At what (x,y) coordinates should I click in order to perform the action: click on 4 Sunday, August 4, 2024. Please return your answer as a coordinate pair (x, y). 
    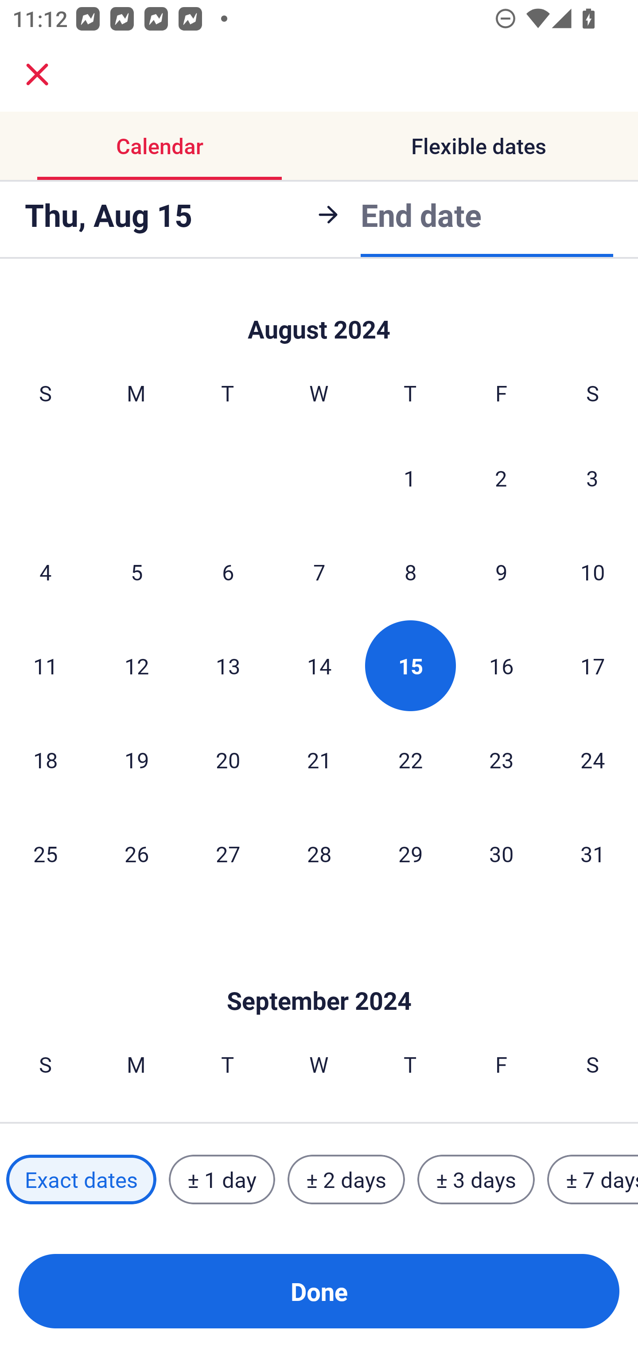
    Looking at the image, I should click on (45, 572).